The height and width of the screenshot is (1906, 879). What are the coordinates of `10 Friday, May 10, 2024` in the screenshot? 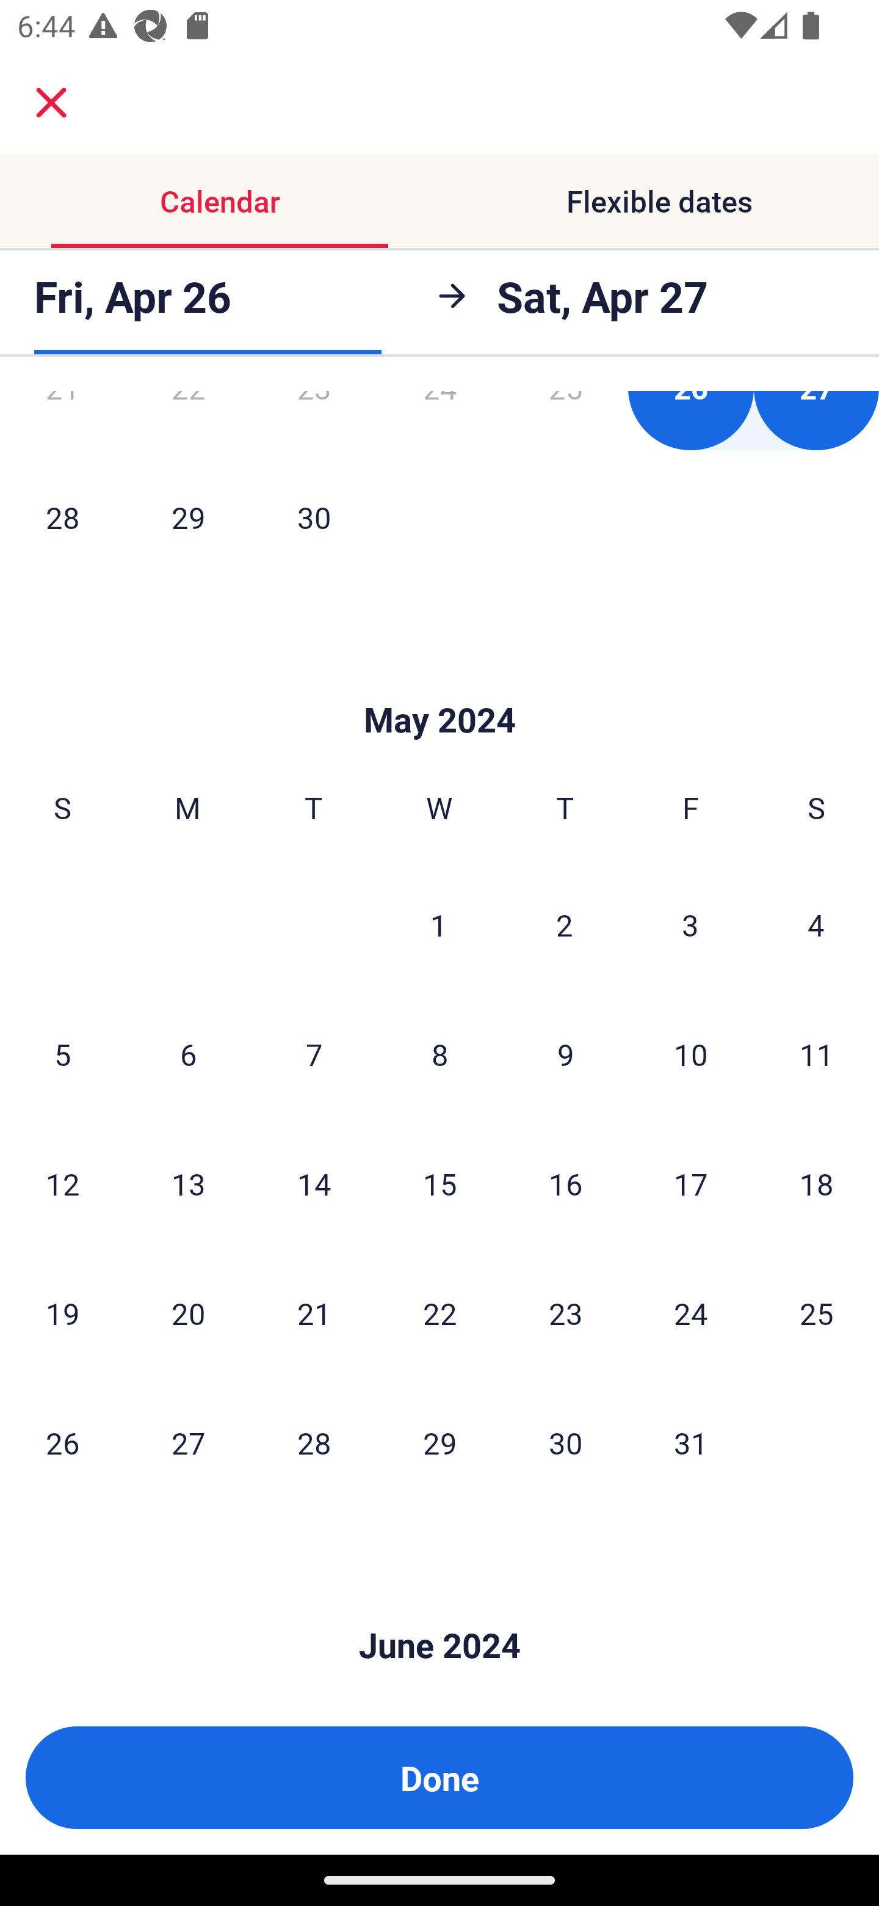 It's located at (691, 1054).